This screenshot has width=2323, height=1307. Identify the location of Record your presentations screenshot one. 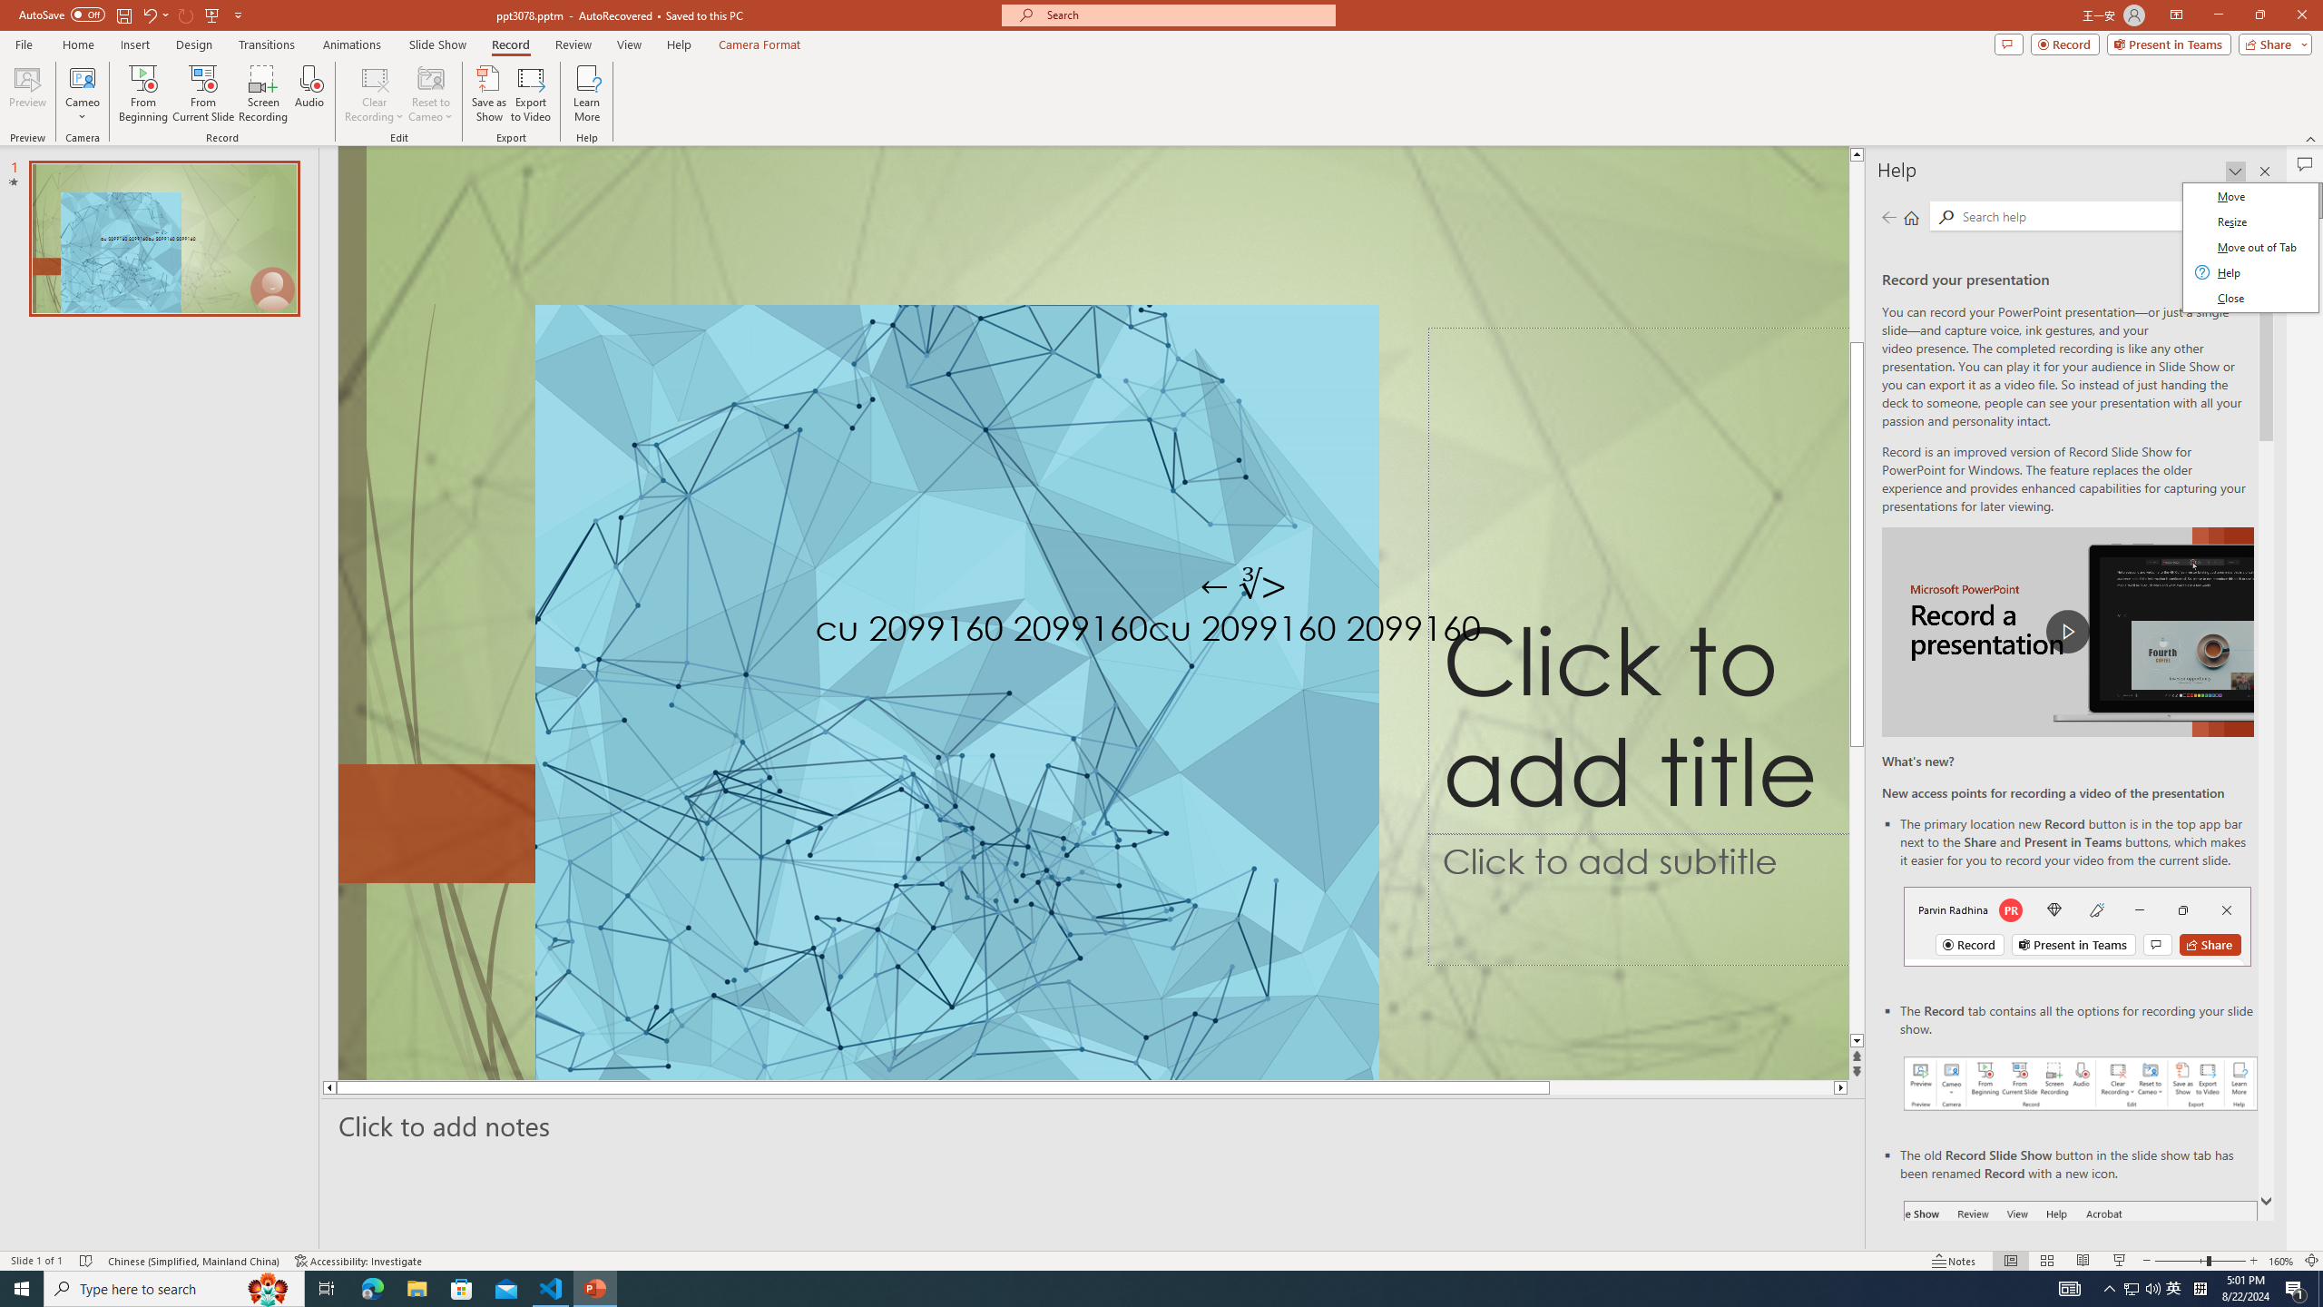
(2082, 1084).